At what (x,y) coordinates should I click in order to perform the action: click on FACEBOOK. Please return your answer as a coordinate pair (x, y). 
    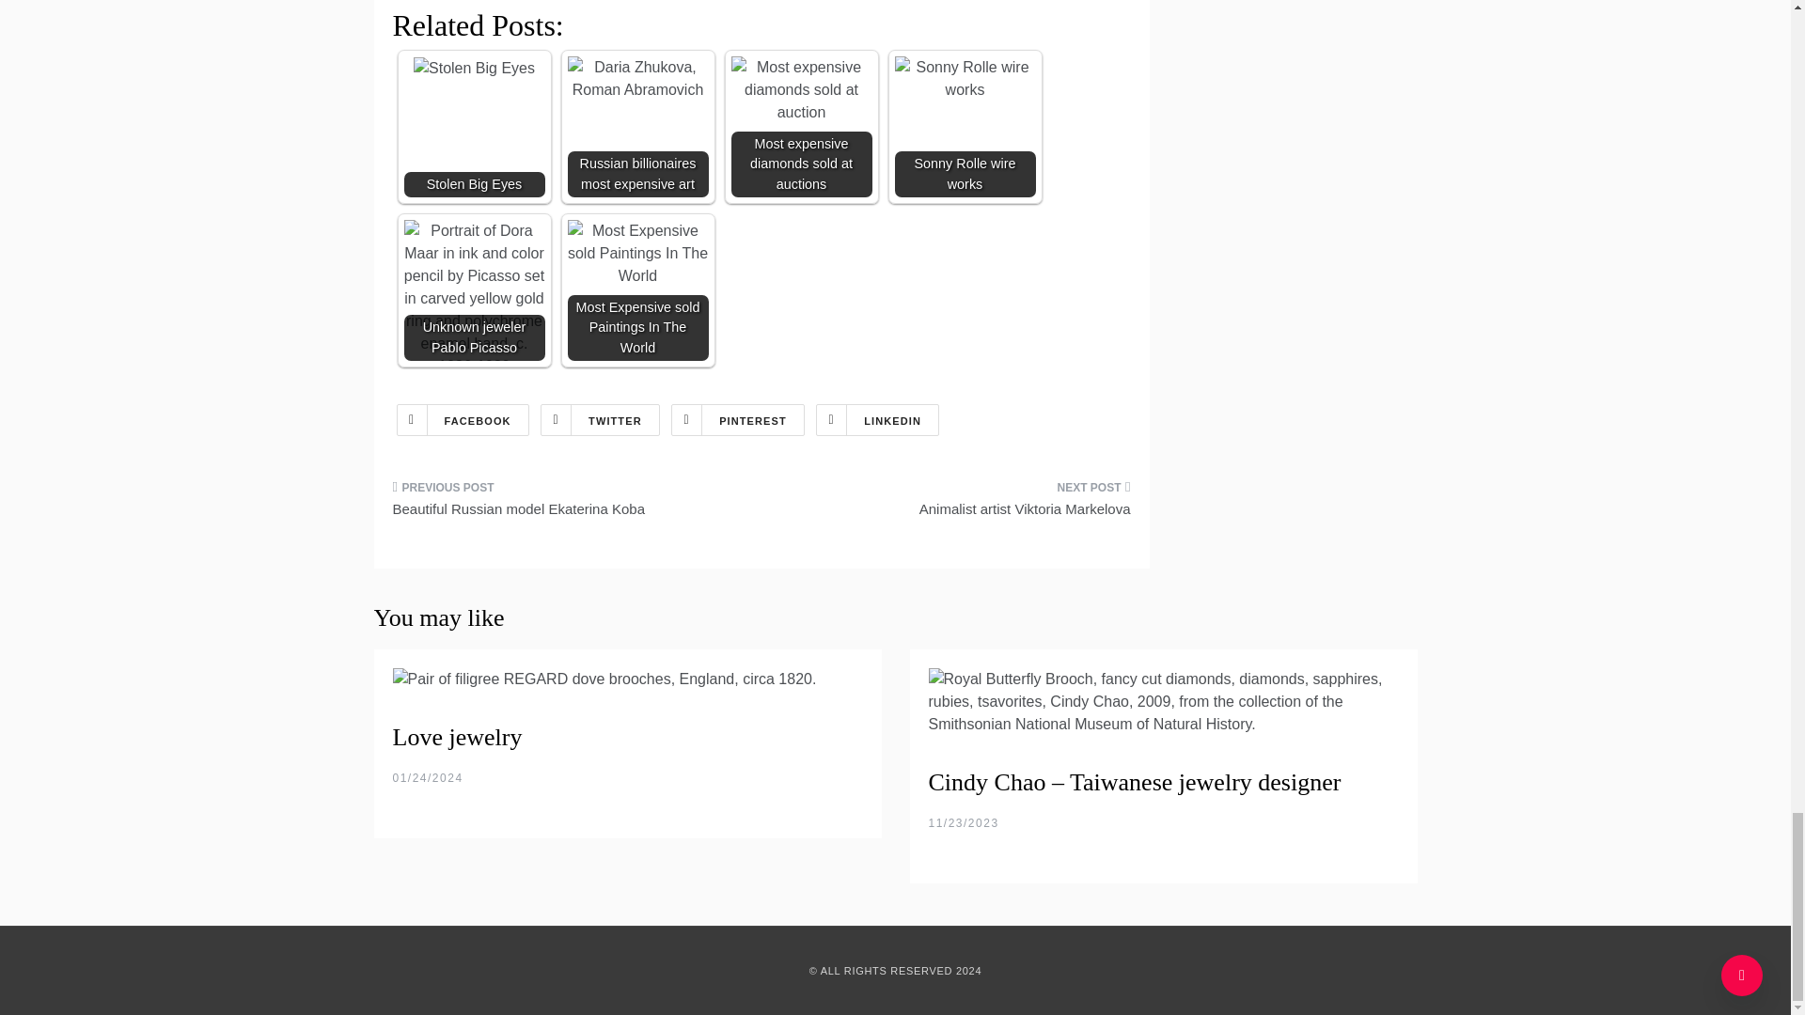
    Looking at the image, I should click on (463, 419).